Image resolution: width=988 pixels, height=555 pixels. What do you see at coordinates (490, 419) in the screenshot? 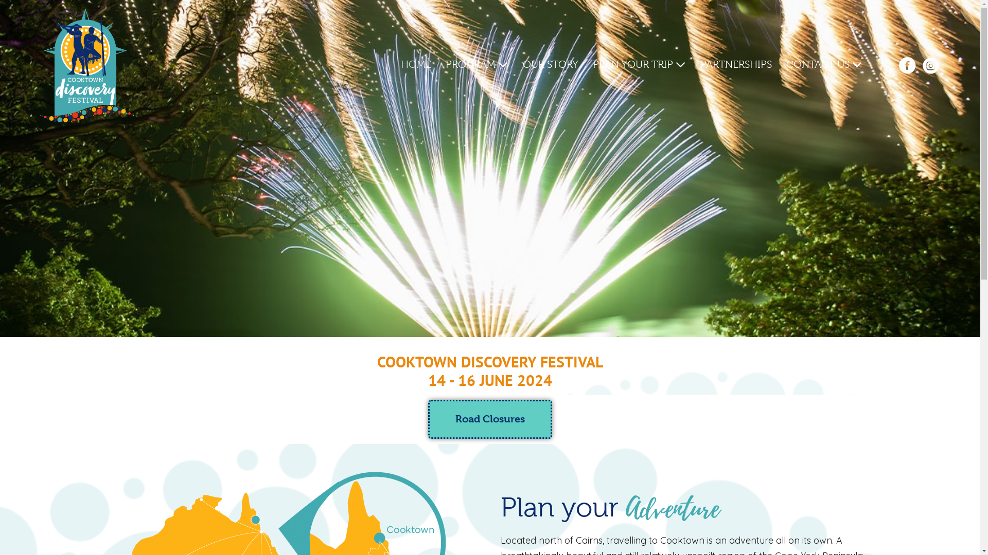
I see `Road Closures` at bounding box center [490, 419].